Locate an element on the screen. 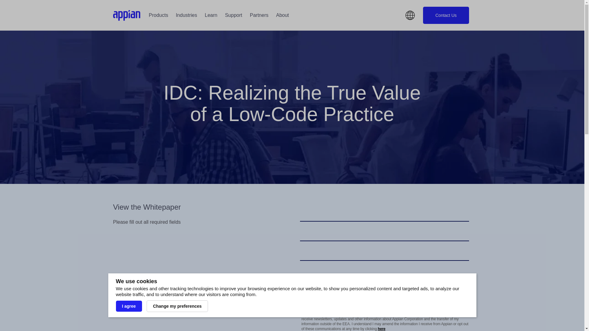 This screenshot has height=331, width=589. I agree is located at coordinates (129, 306).